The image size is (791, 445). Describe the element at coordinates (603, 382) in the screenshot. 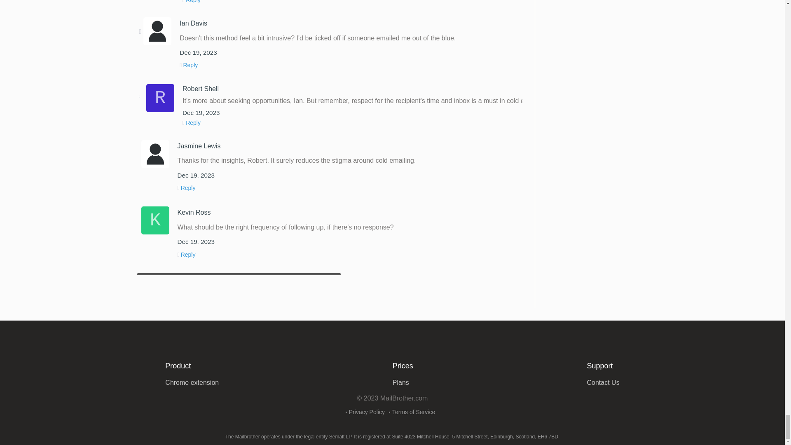

I see `Contact Us` at that location.